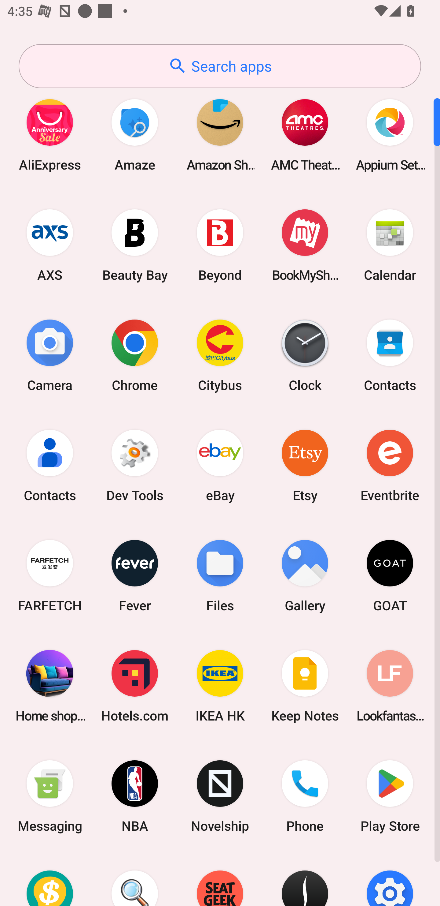  What do you see at coordinates (220, 465) in the screenshot?
I see `eBay` at bounding box center [220, 465].